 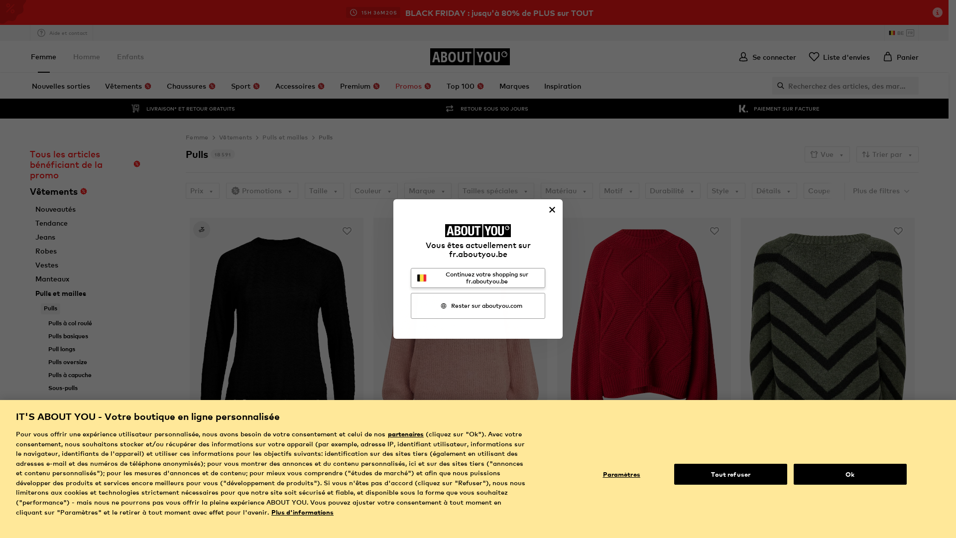 I want to click on PAIEMENT SUR FACTURE, so click(x=778, y=109).